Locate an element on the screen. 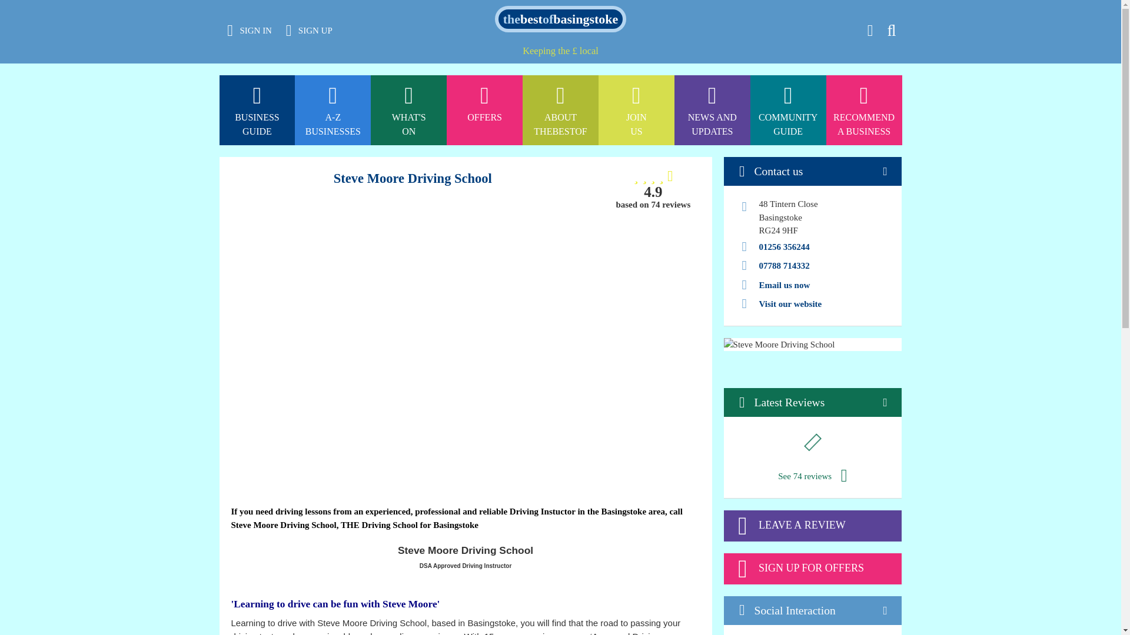  01256 356244 is located at coordinates (712, 6).